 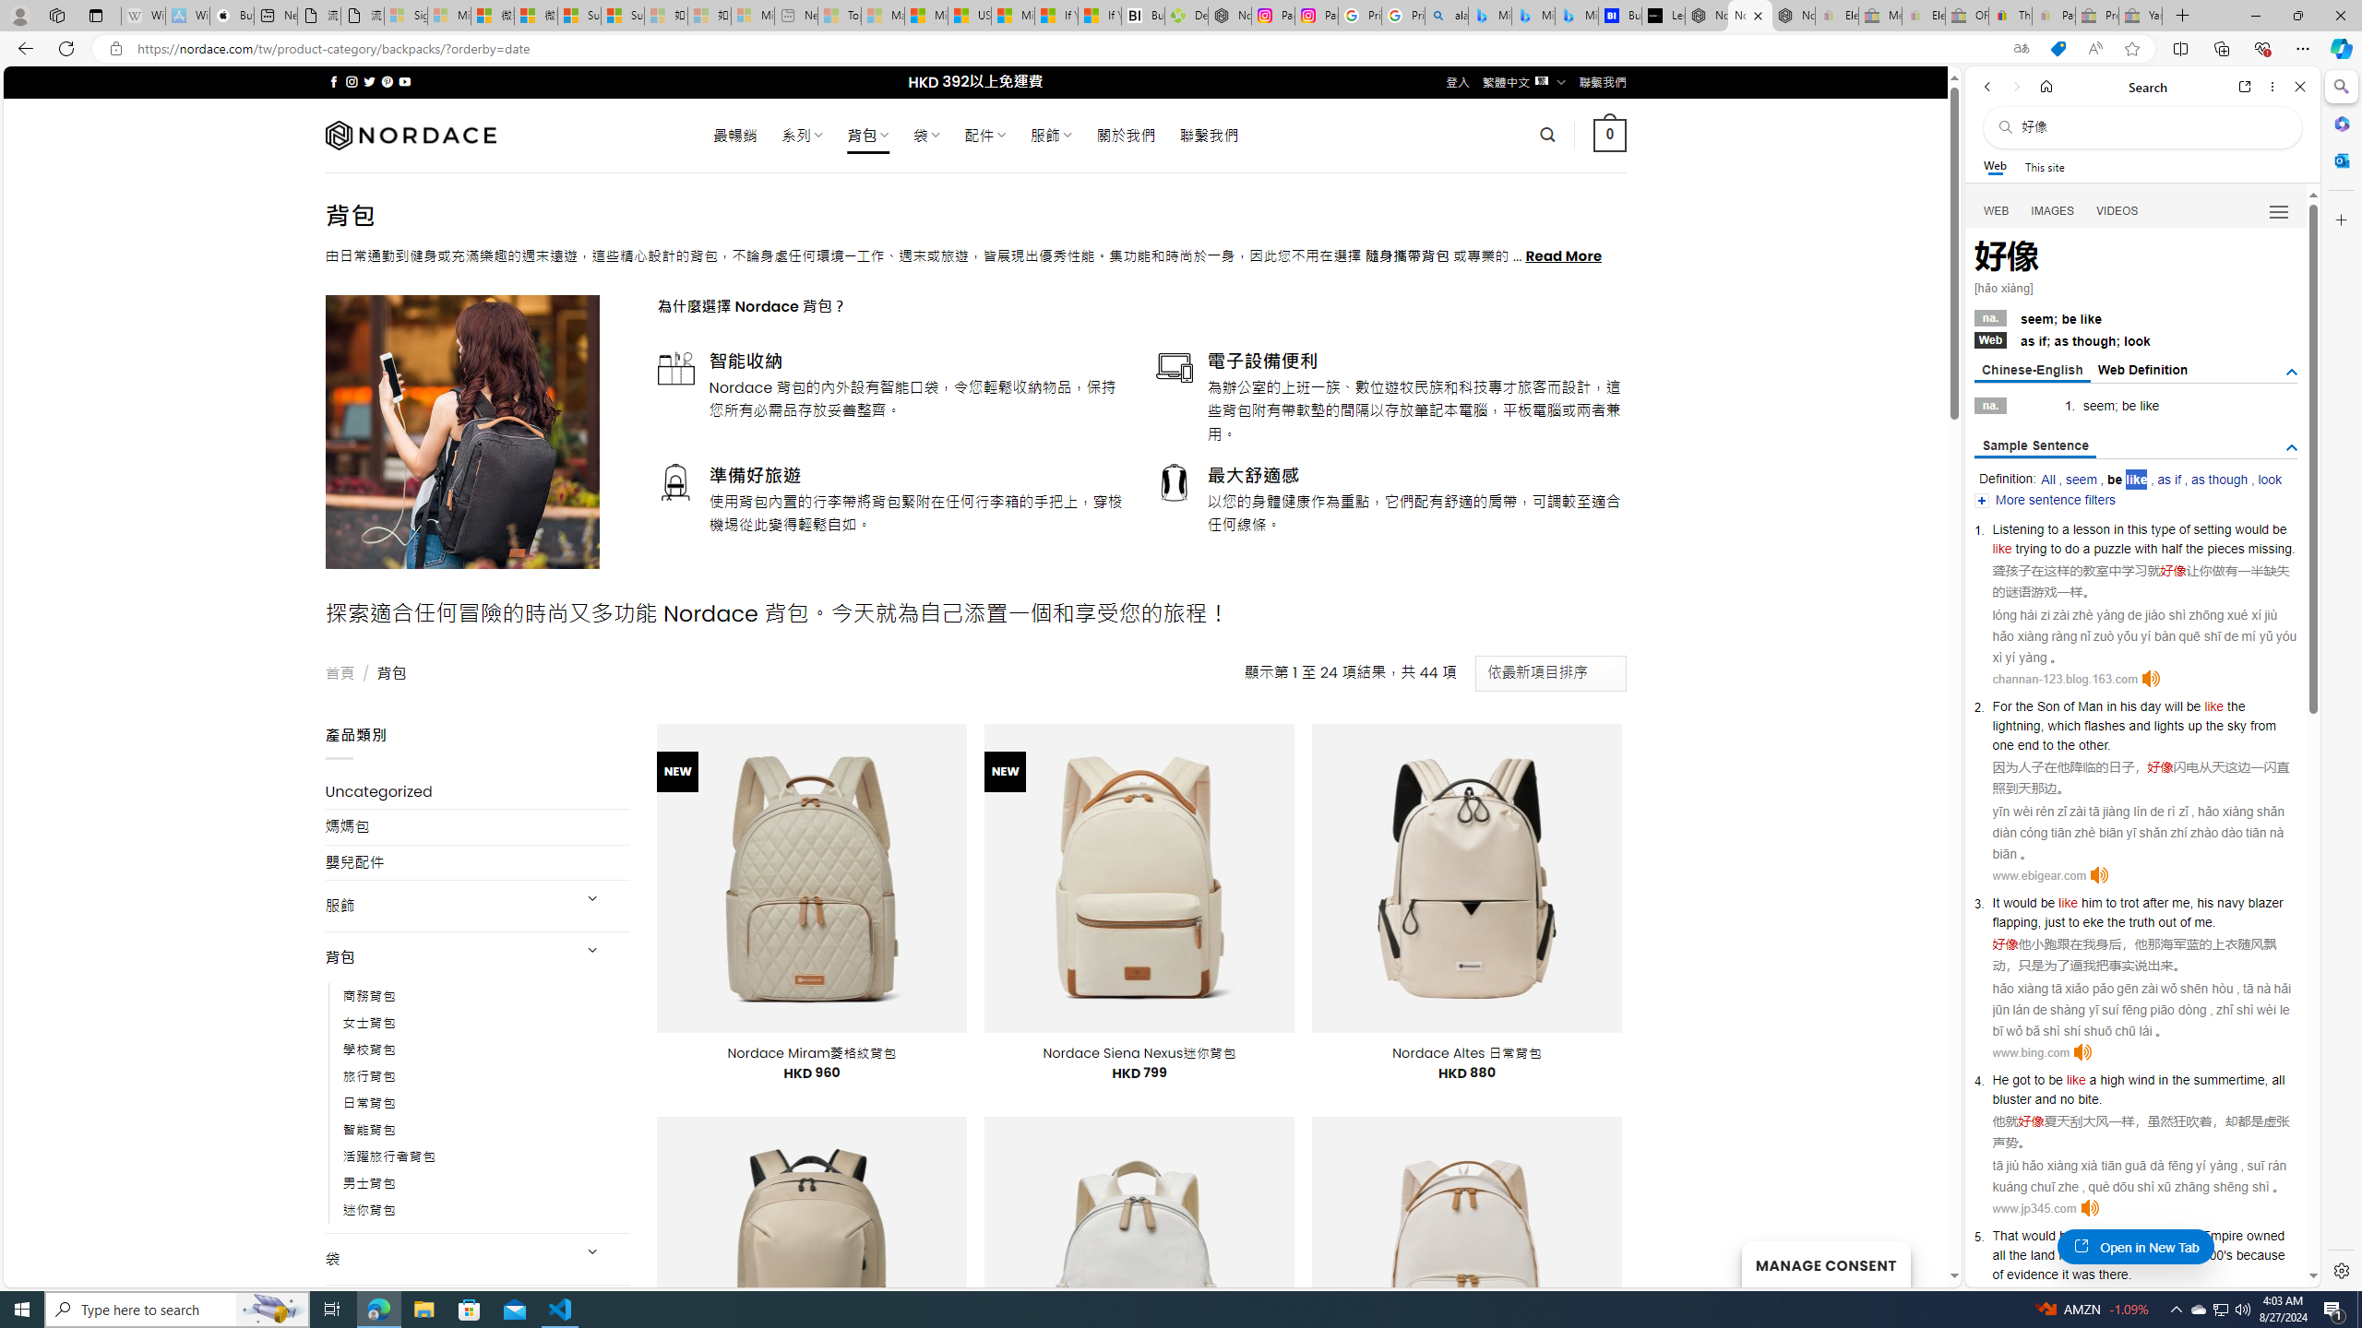 I want to click on Marine life - MSN - Sleeping, so click(x=882, y=16).